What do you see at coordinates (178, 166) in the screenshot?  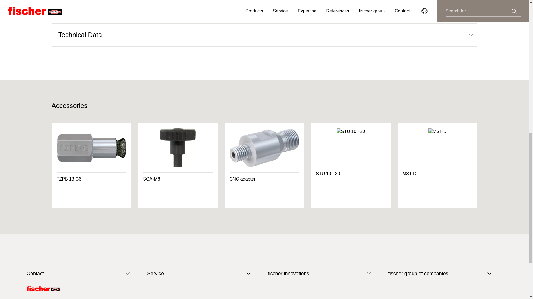 I see `SGA-M8` at bounding box center [178, 166].